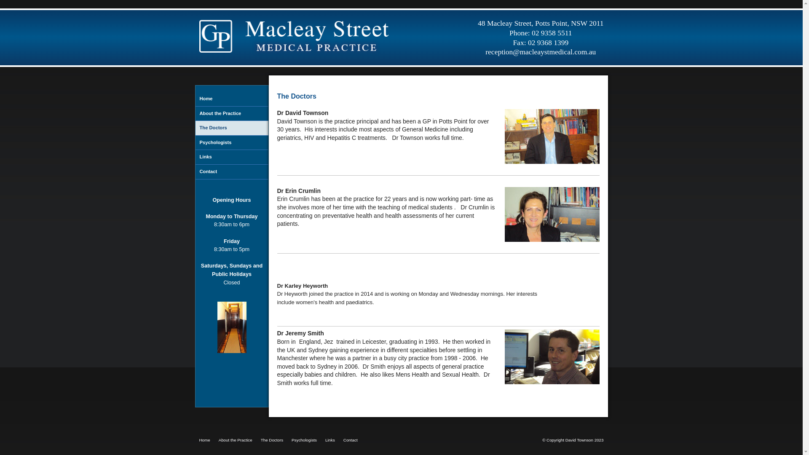 Image resolution: width=809 pixels, height=455 pixels. Describe the element at coordinates (232, 128) in the screenshot. I see `The Doctors` at that location.